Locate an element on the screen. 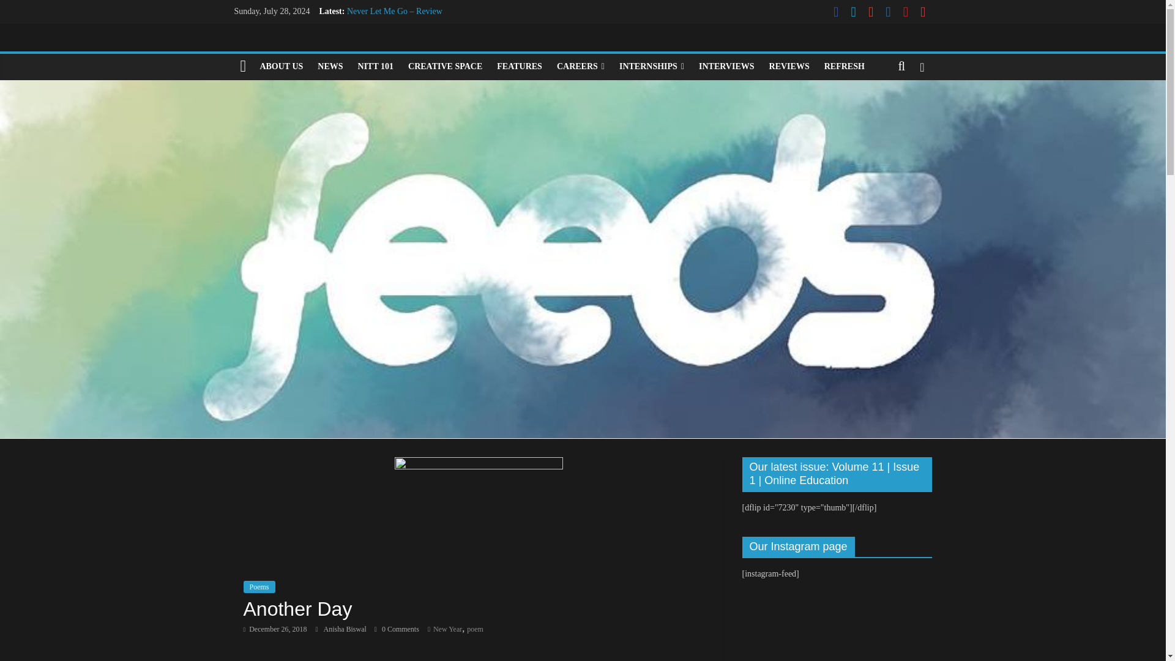 Image resolution: width=1175 pixels, height=661 pixels. ABOUT US is located at coordinates (281, 66).